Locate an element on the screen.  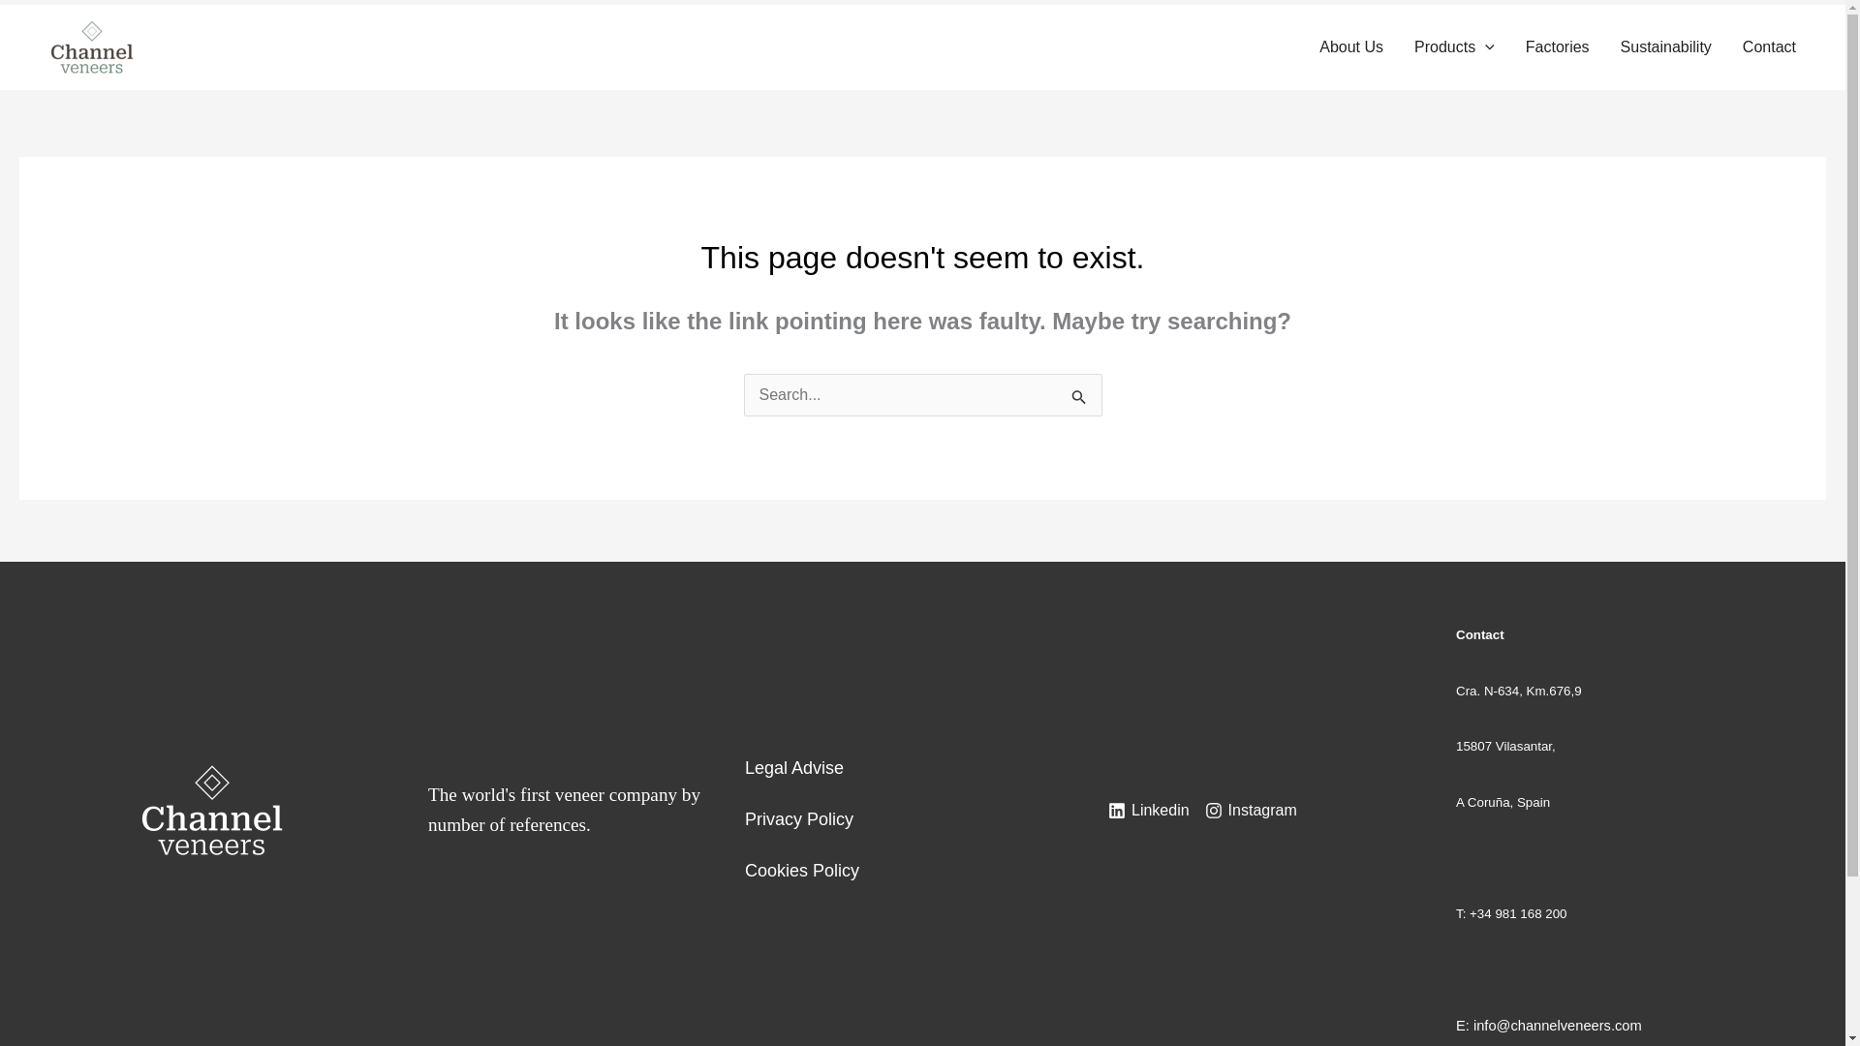
Instagram is located at coordinates (1252, 810).